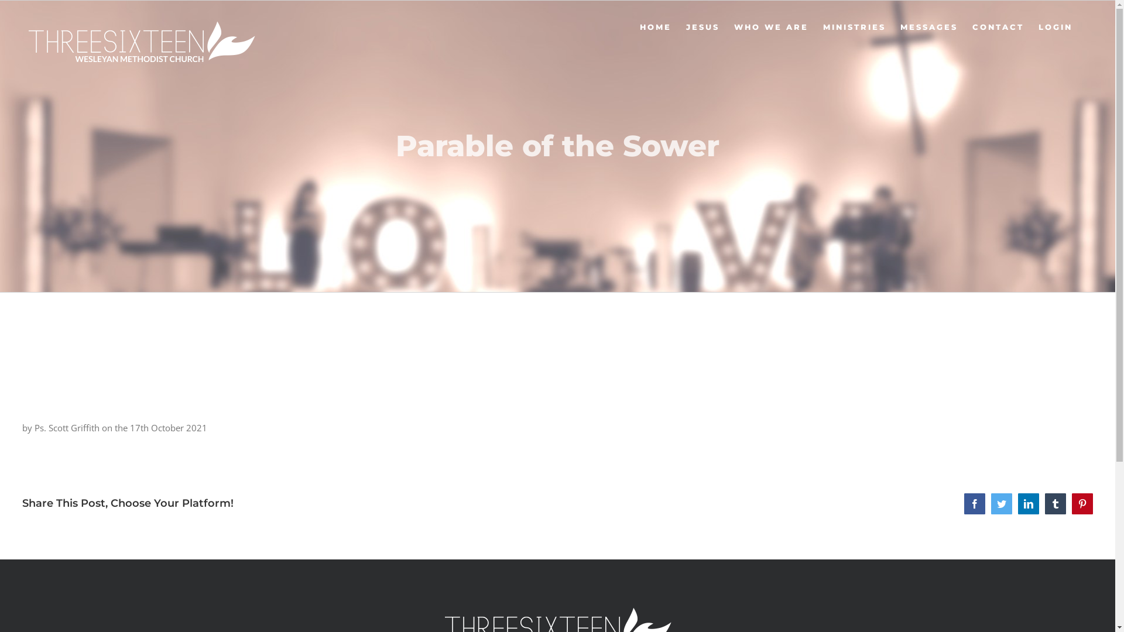 The width and height of the screenshot is (1124, 632). What do you see at coordinates (929, 27) in the screenshot?
I see `MESSAGES` at bounding box center [929, 27].